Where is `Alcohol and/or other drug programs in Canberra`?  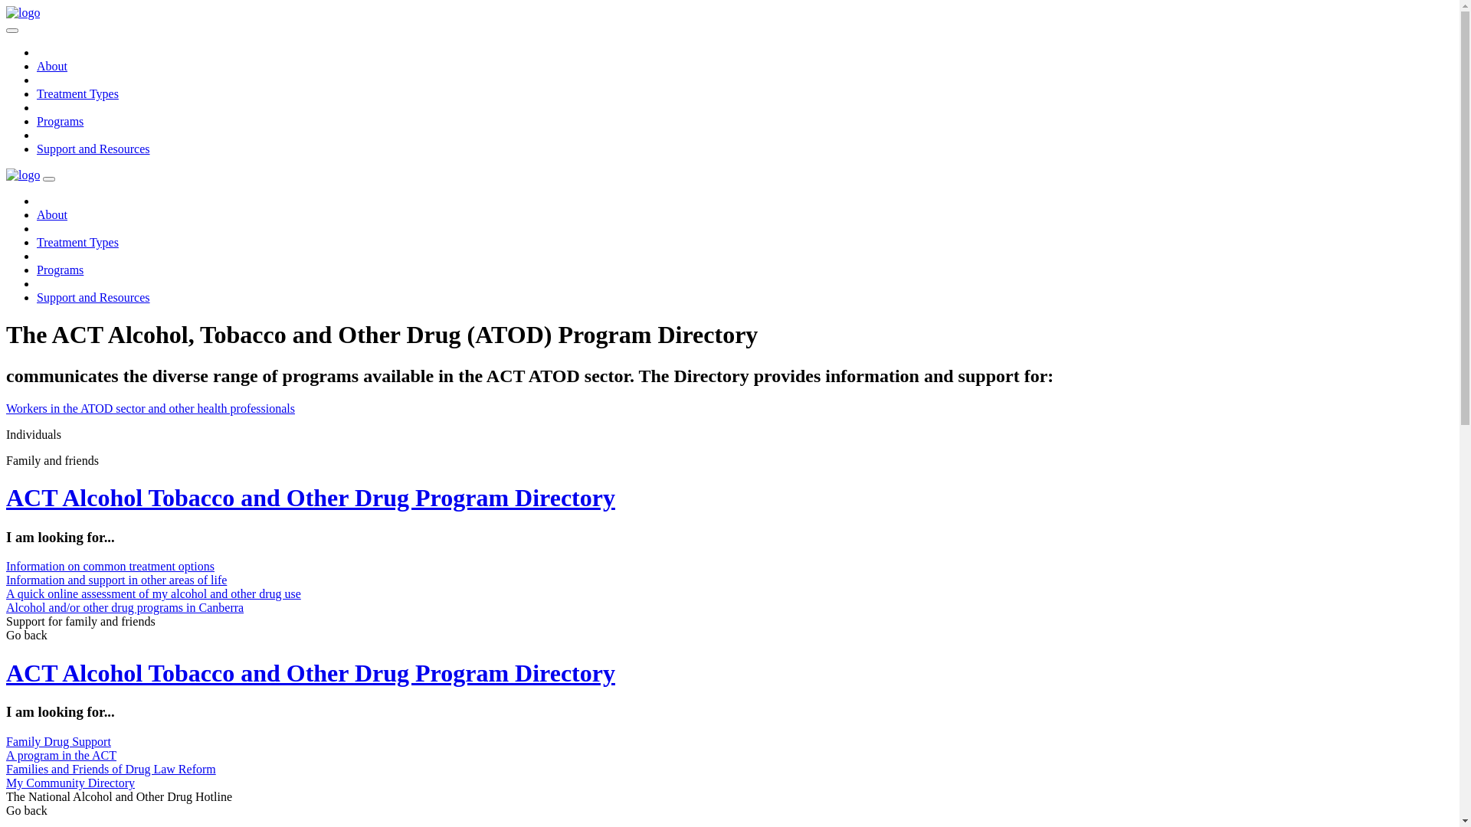 Alcohol and/or other drug programs in Canberra is located at coordinates (125, 608).